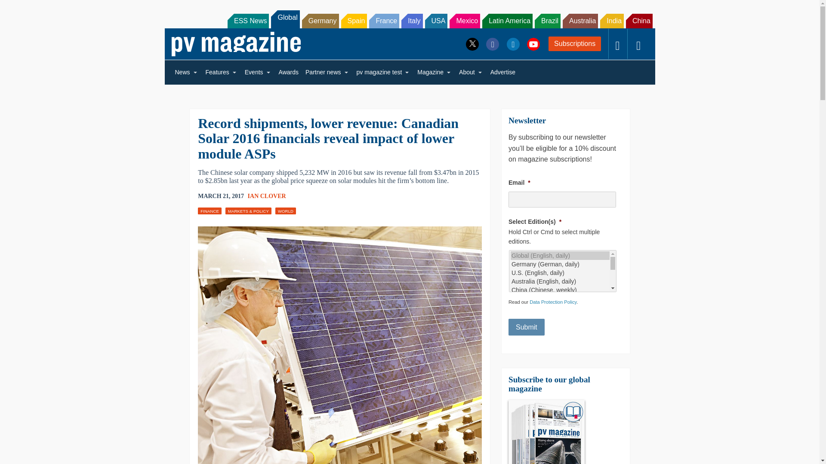 This screenshot has width=826, height=464. What do you see at coordinates (436, 21) in the screenshot?
I see `USA` at bounding box center [436, 21].